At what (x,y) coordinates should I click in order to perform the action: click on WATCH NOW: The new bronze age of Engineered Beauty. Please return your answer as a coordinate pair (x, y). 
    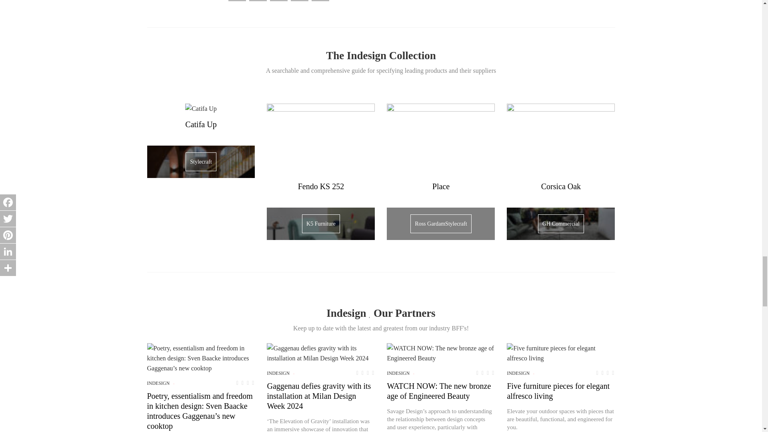
    Looking at the image, I should click on (441, 353).